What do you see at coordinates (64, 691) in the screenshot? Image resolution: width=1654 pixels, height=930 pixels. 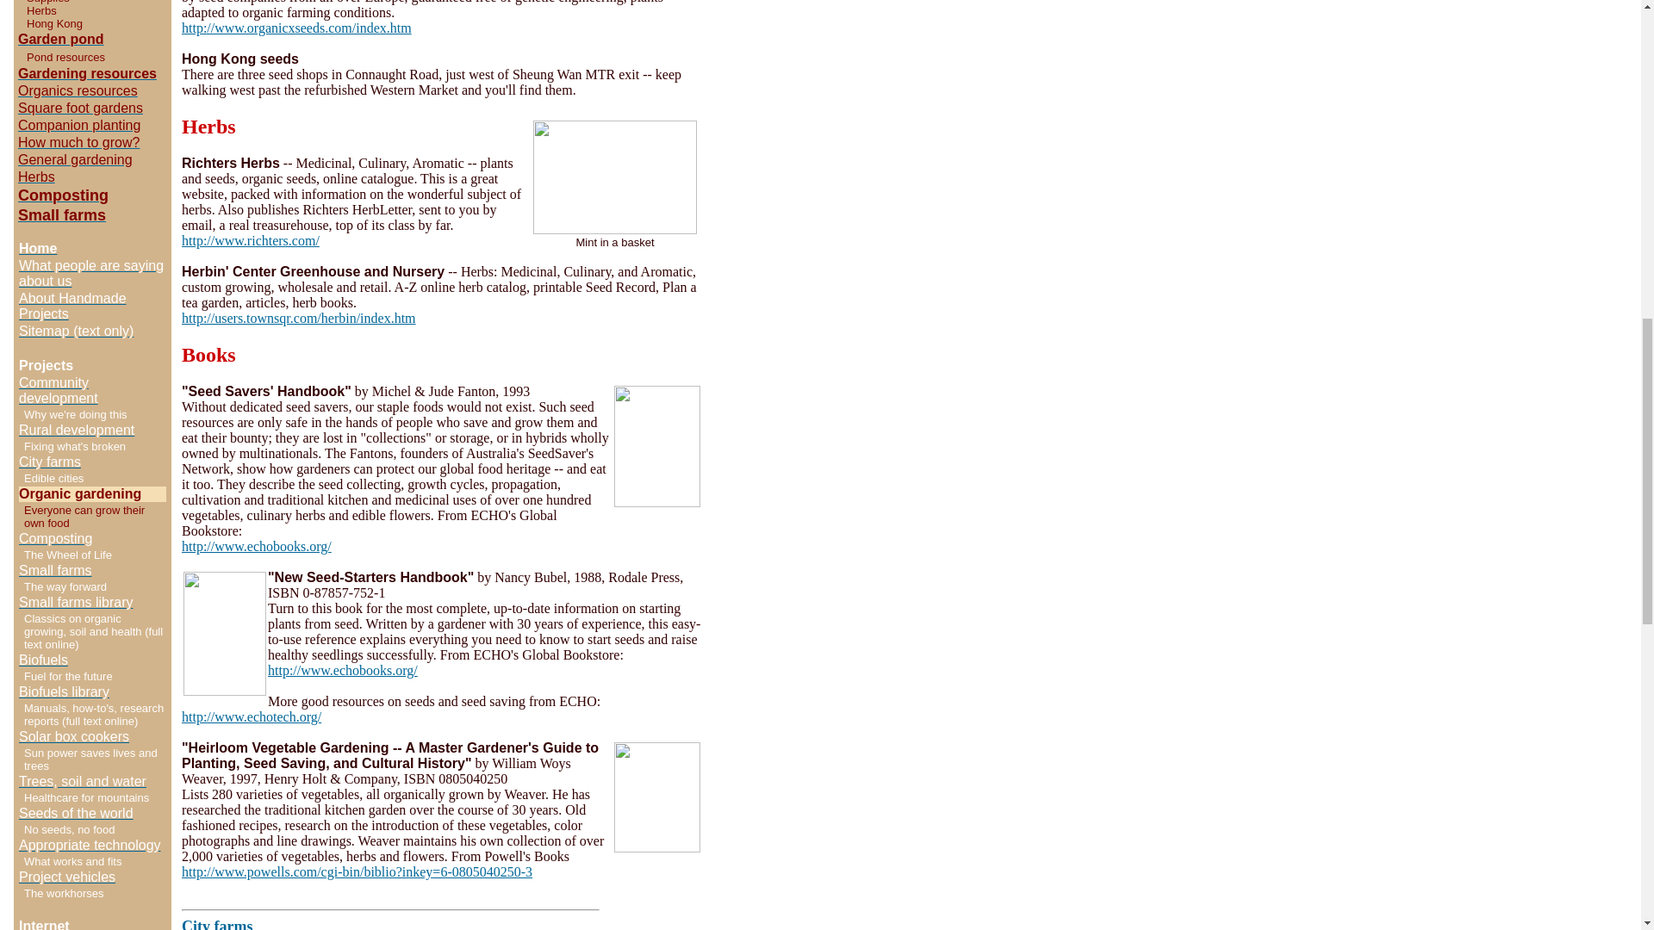 I see `Biofuels library` at bounding box center [64, 691].